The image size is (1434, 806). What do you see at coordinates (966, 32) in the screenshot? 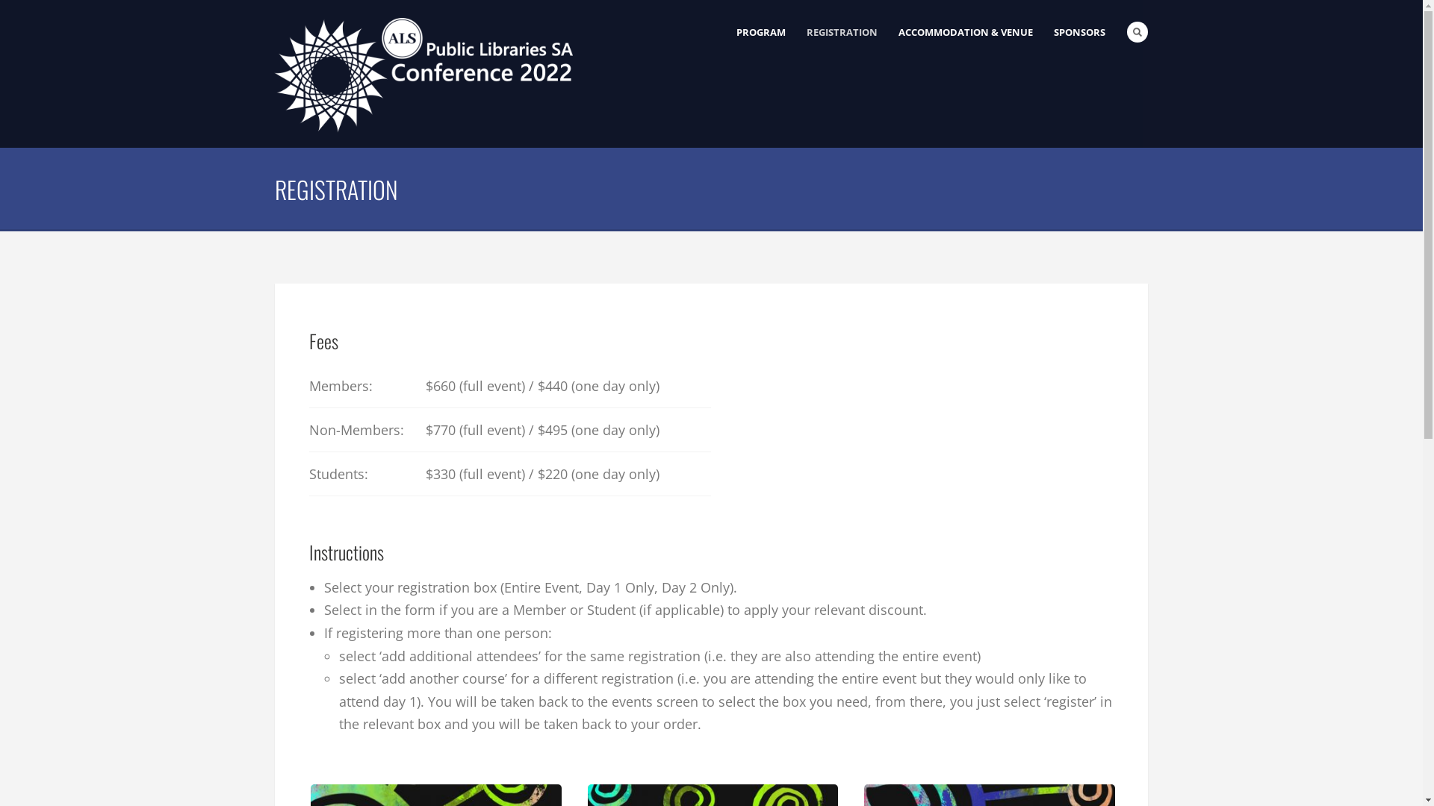
I see `ACCOMMODATION & VENUE` at bounding box center [966, 32].